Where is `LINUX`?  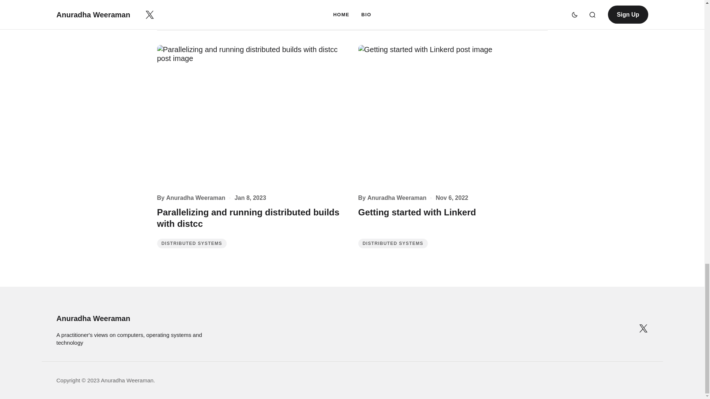
LINUX is located at coordinates (249, 10).